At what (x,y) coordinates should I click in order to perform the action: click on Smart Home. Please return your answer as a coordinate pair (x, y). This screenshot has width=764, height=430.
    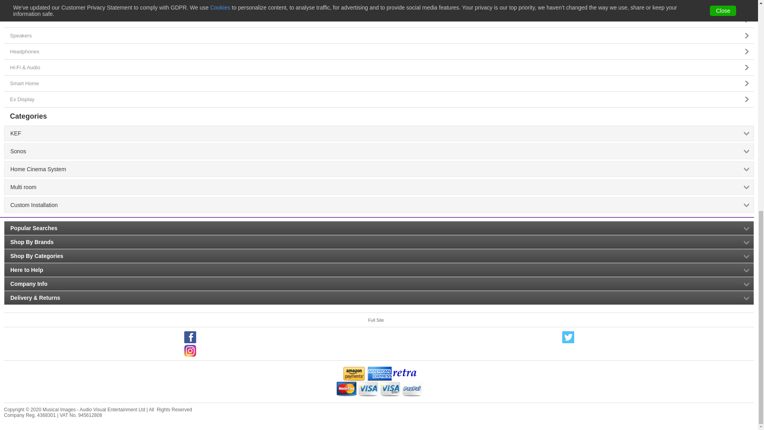
    Looking at the image, I should click on (379, 83).